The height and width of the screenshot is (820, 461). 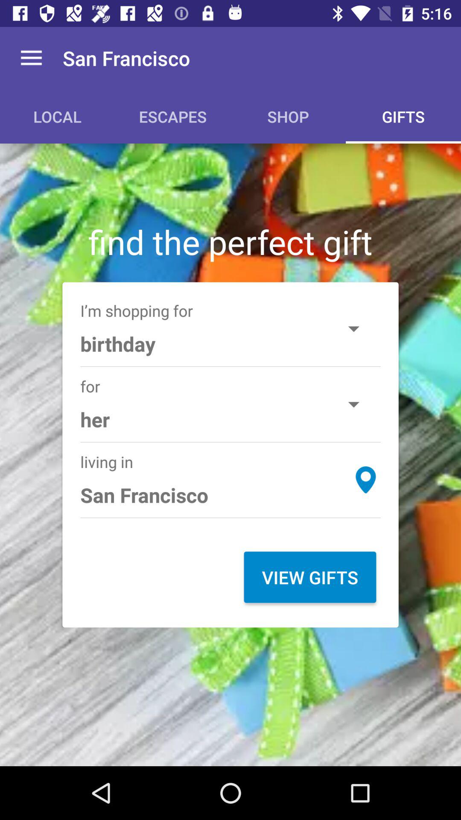 I want to click on go to the text in the first line of the page, so click(x=126, y=58).